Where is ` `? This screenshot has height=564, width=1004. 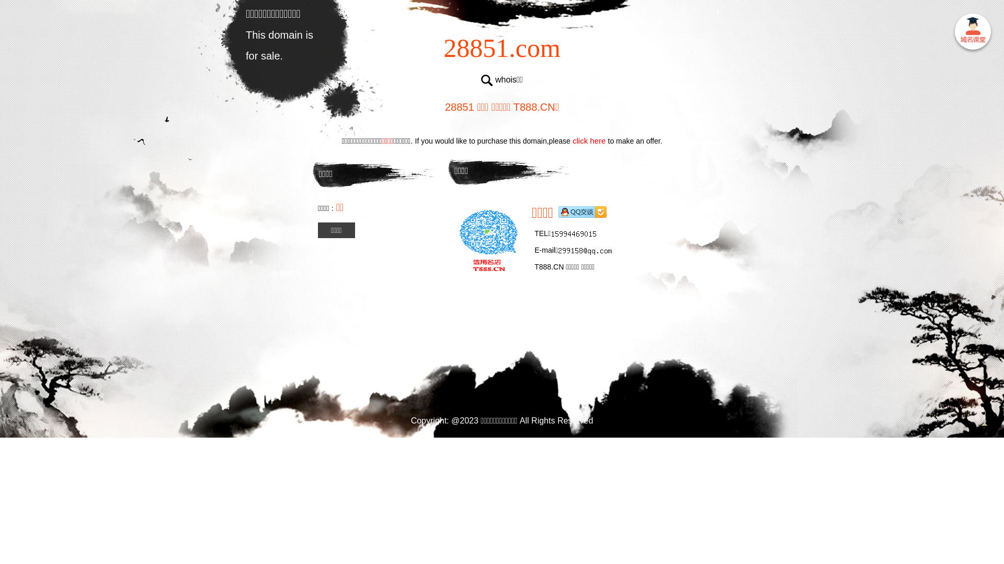
  is located at coordinates (973, 33).